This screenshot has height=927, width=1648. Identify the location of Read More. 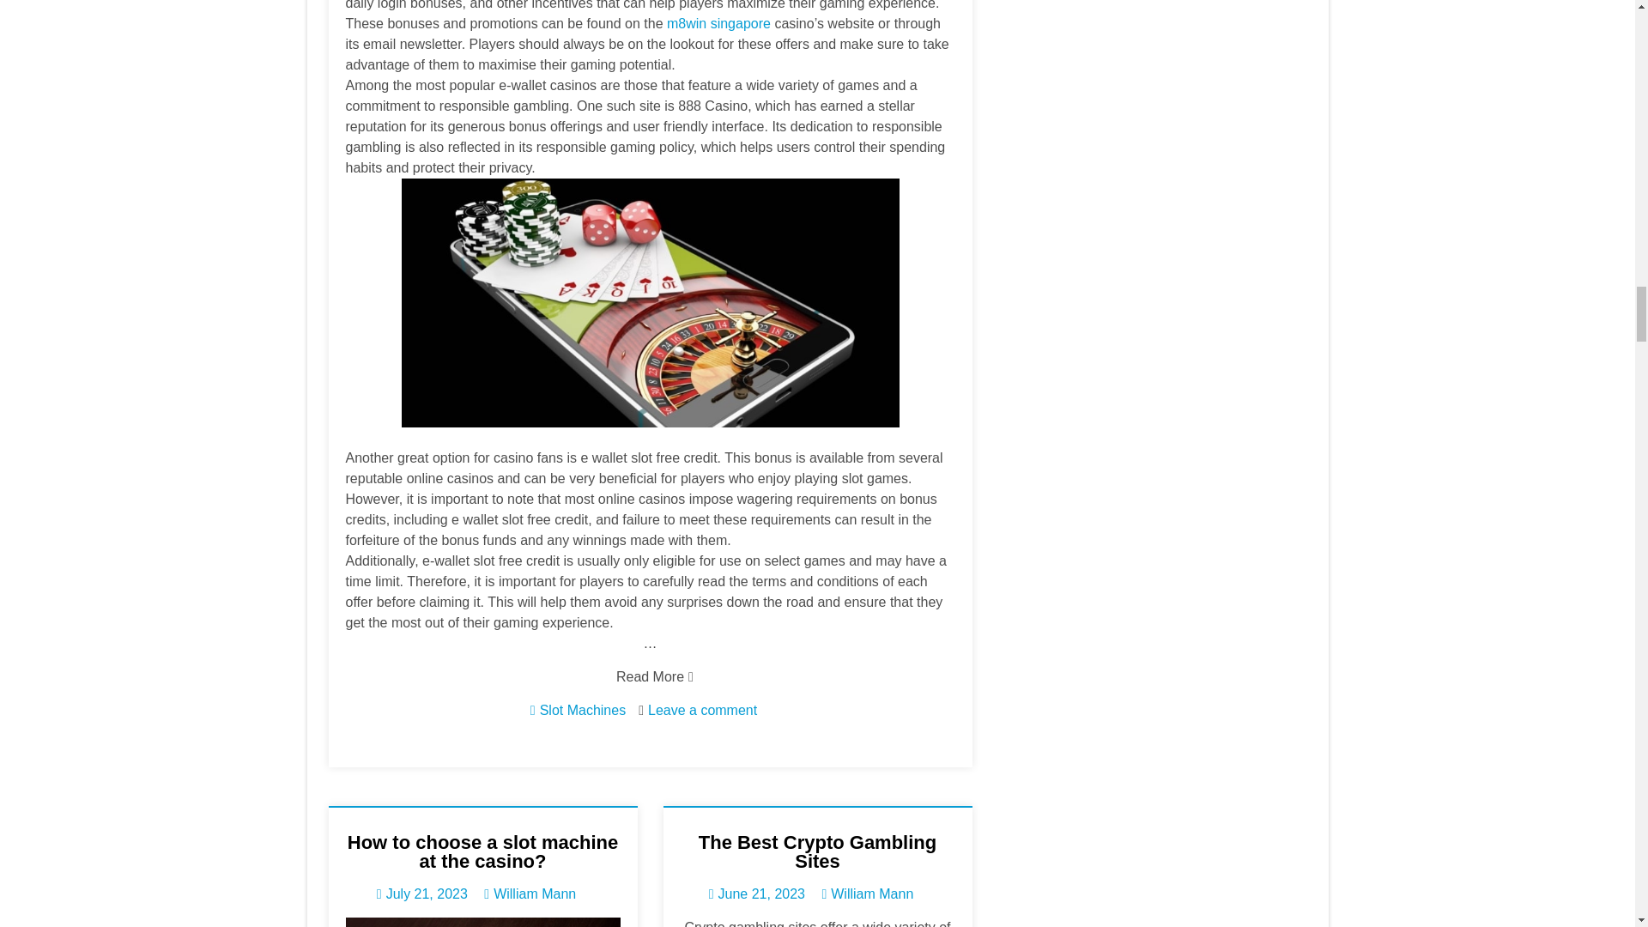
(650, 676).